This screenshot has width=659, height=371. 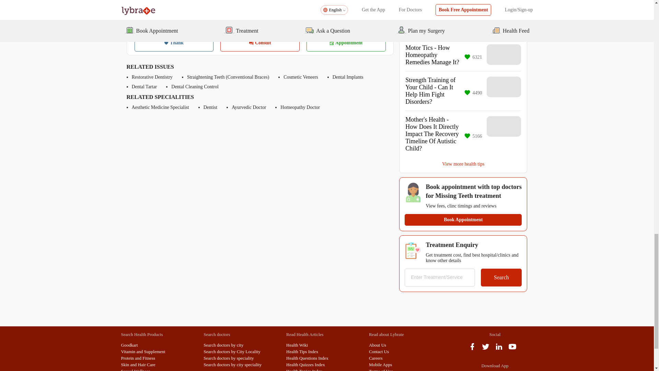 I want to click on Homeopathy Doctor, so click(x=300, y=107).